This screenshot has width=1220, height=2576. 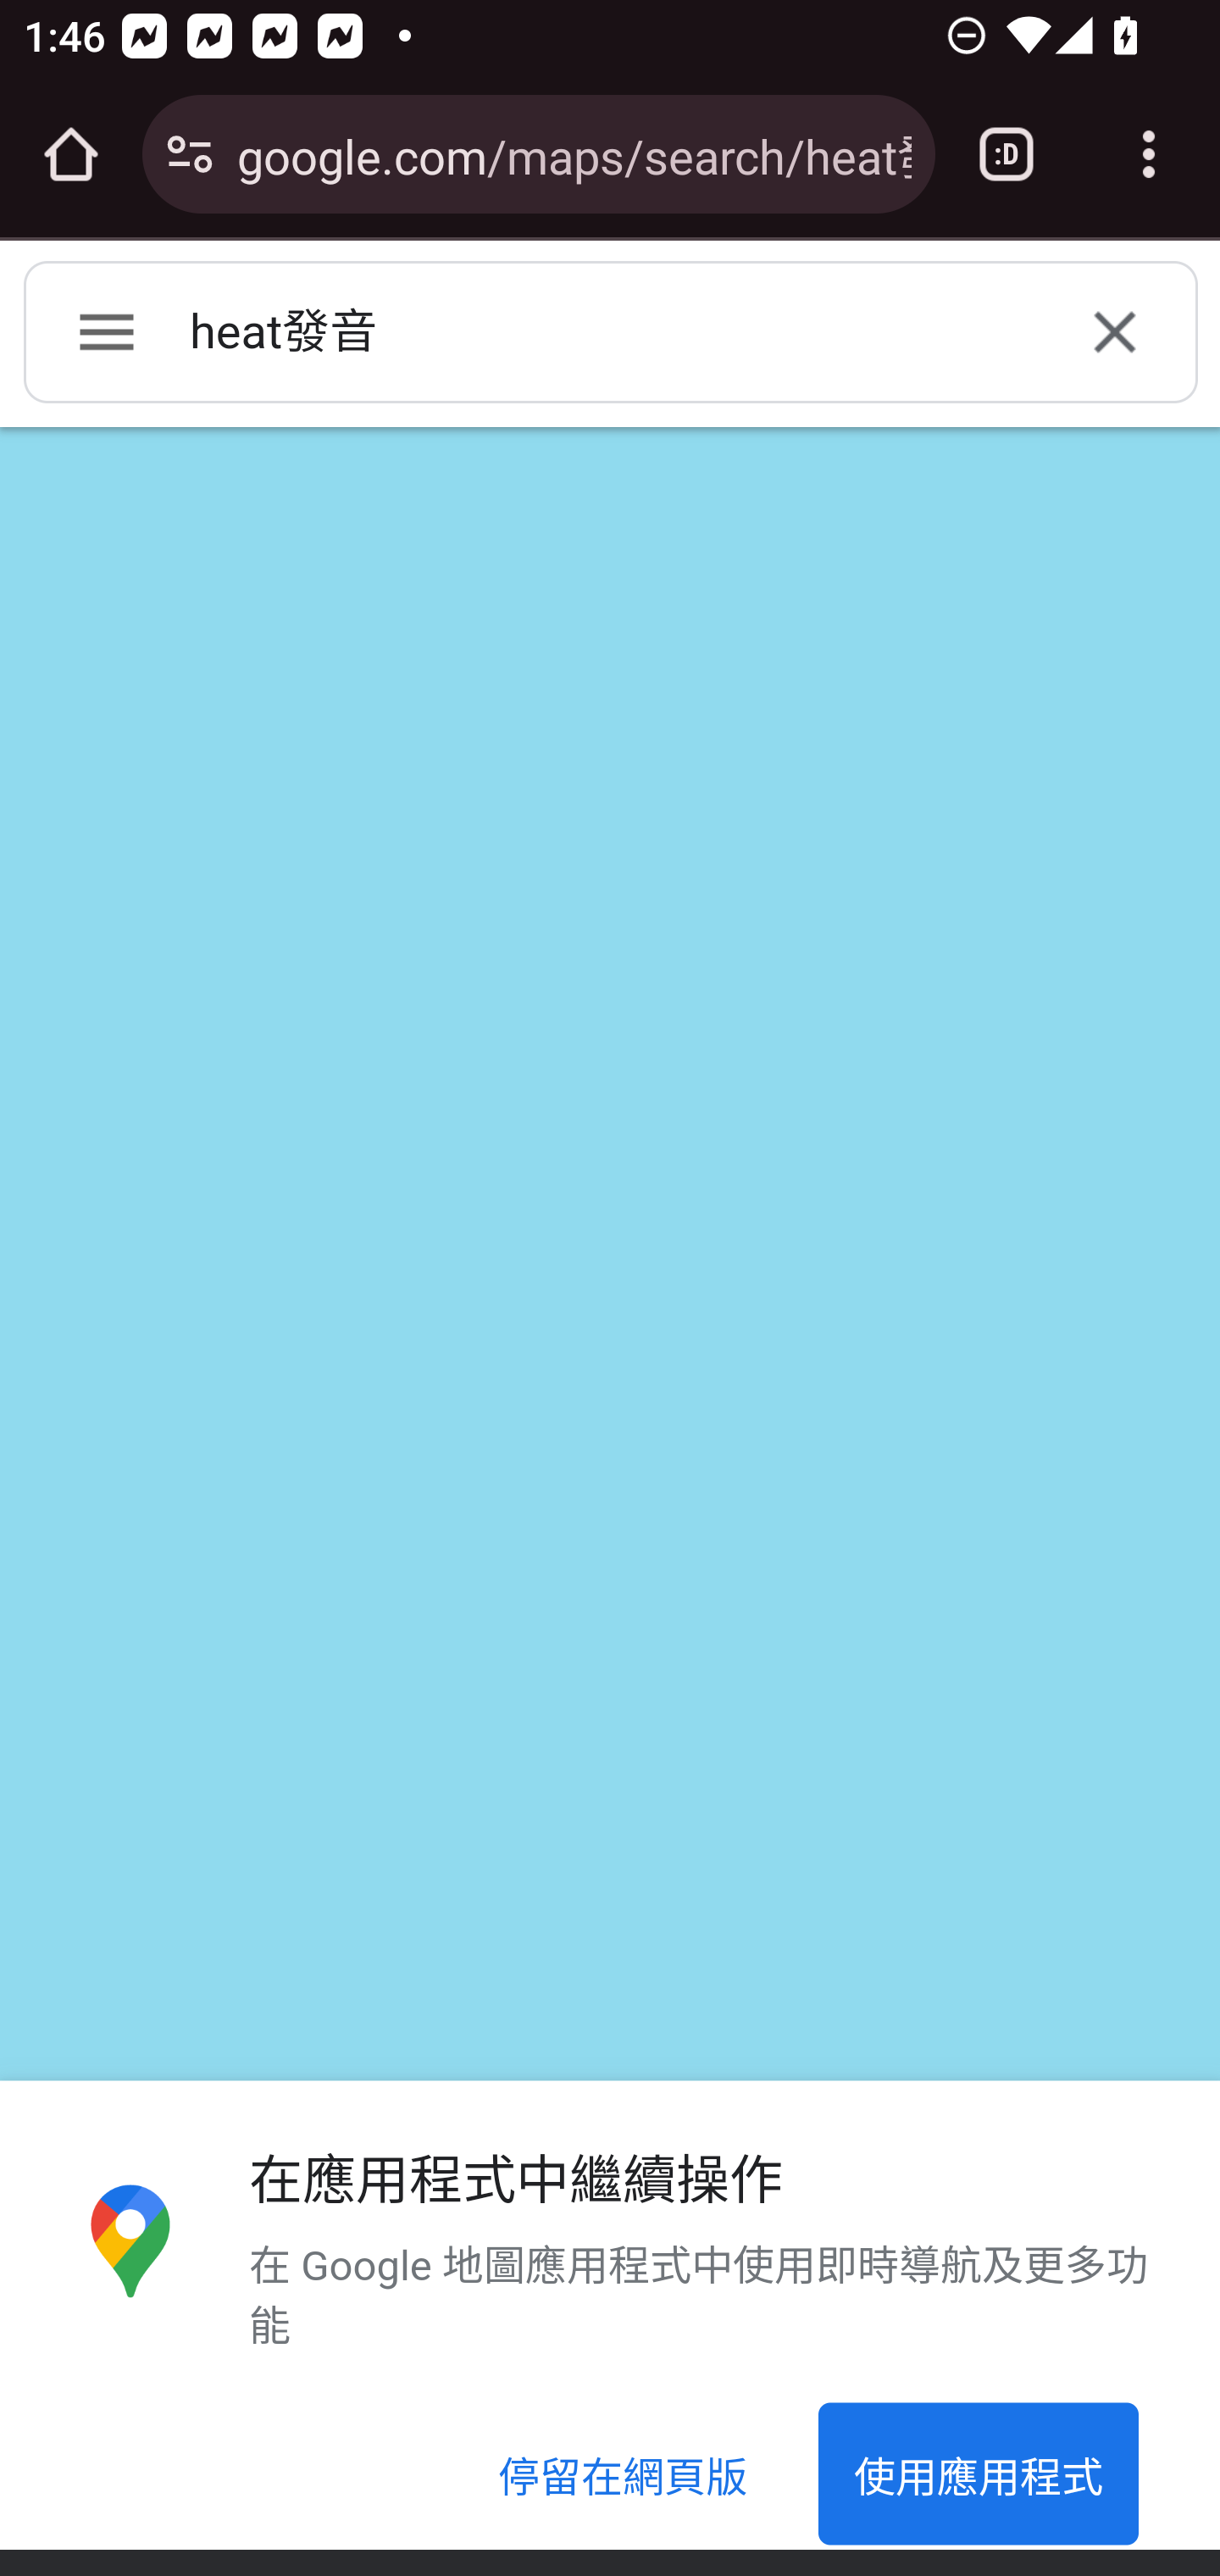 What do you see at coordinates (978, 2475) in the screenshot?
I see `使用應用程式` at bounding box center [978, 2475].